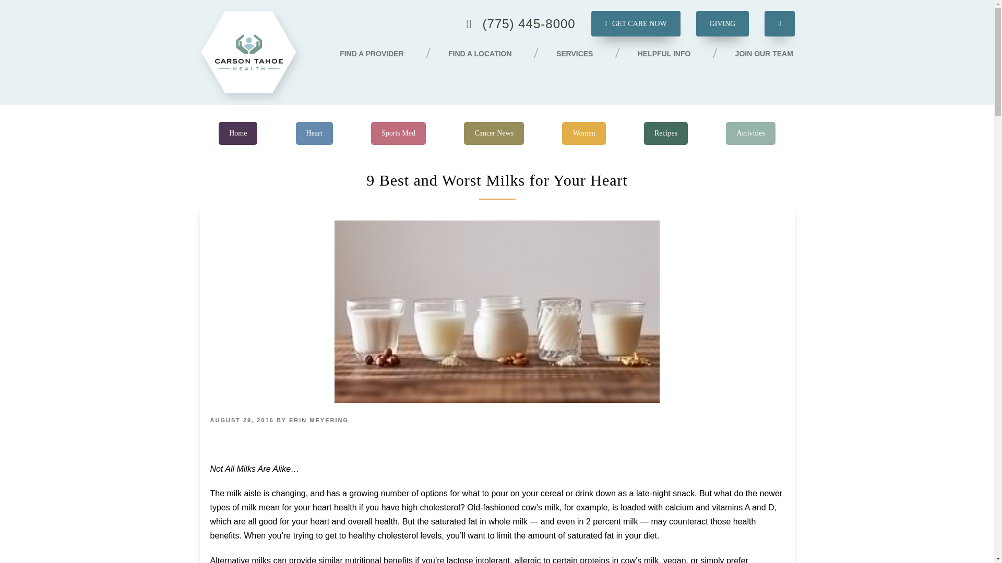  I want to click on GIVING, so click(723, 23).